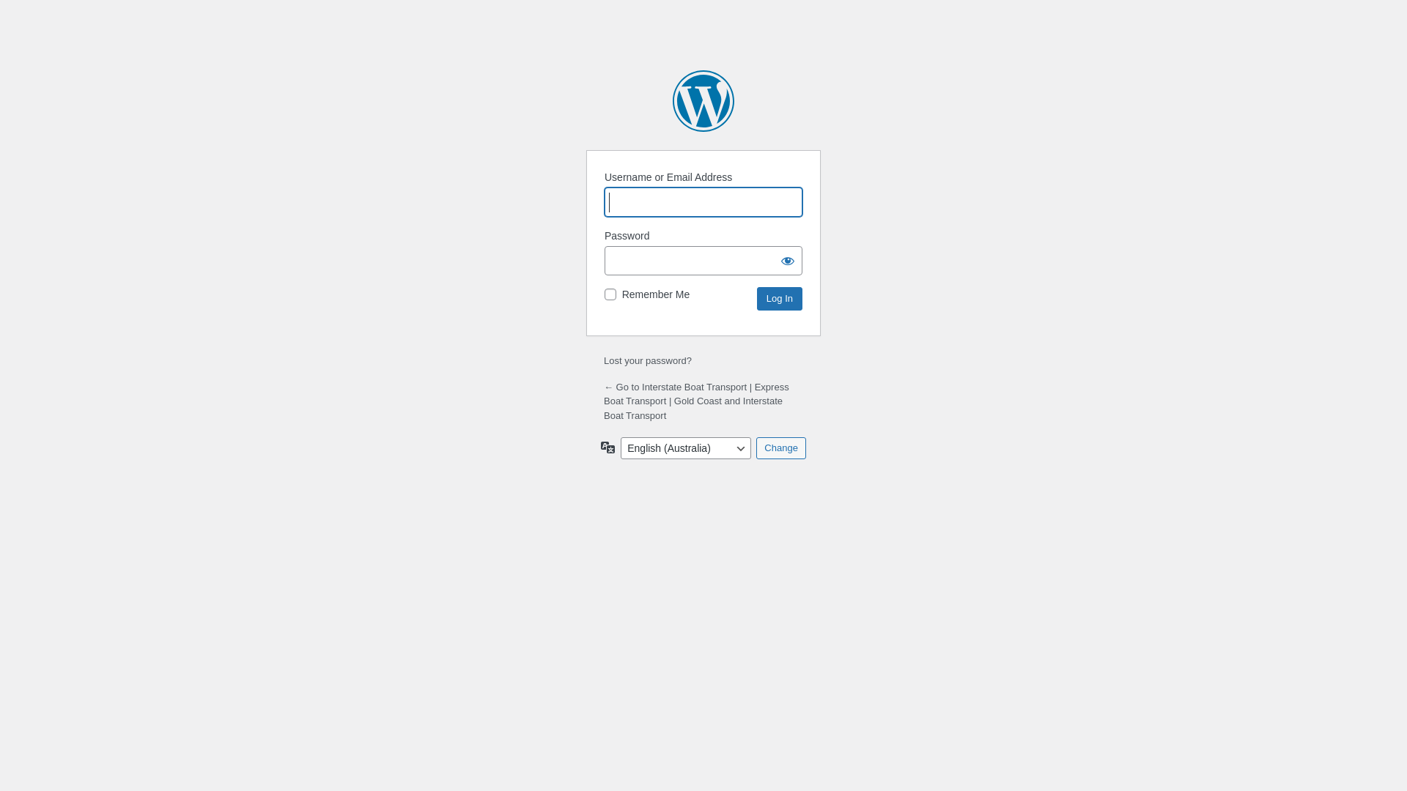 The width and height of the screenshot is (1407, 791). I want to click on Log In, so click(780, 299).